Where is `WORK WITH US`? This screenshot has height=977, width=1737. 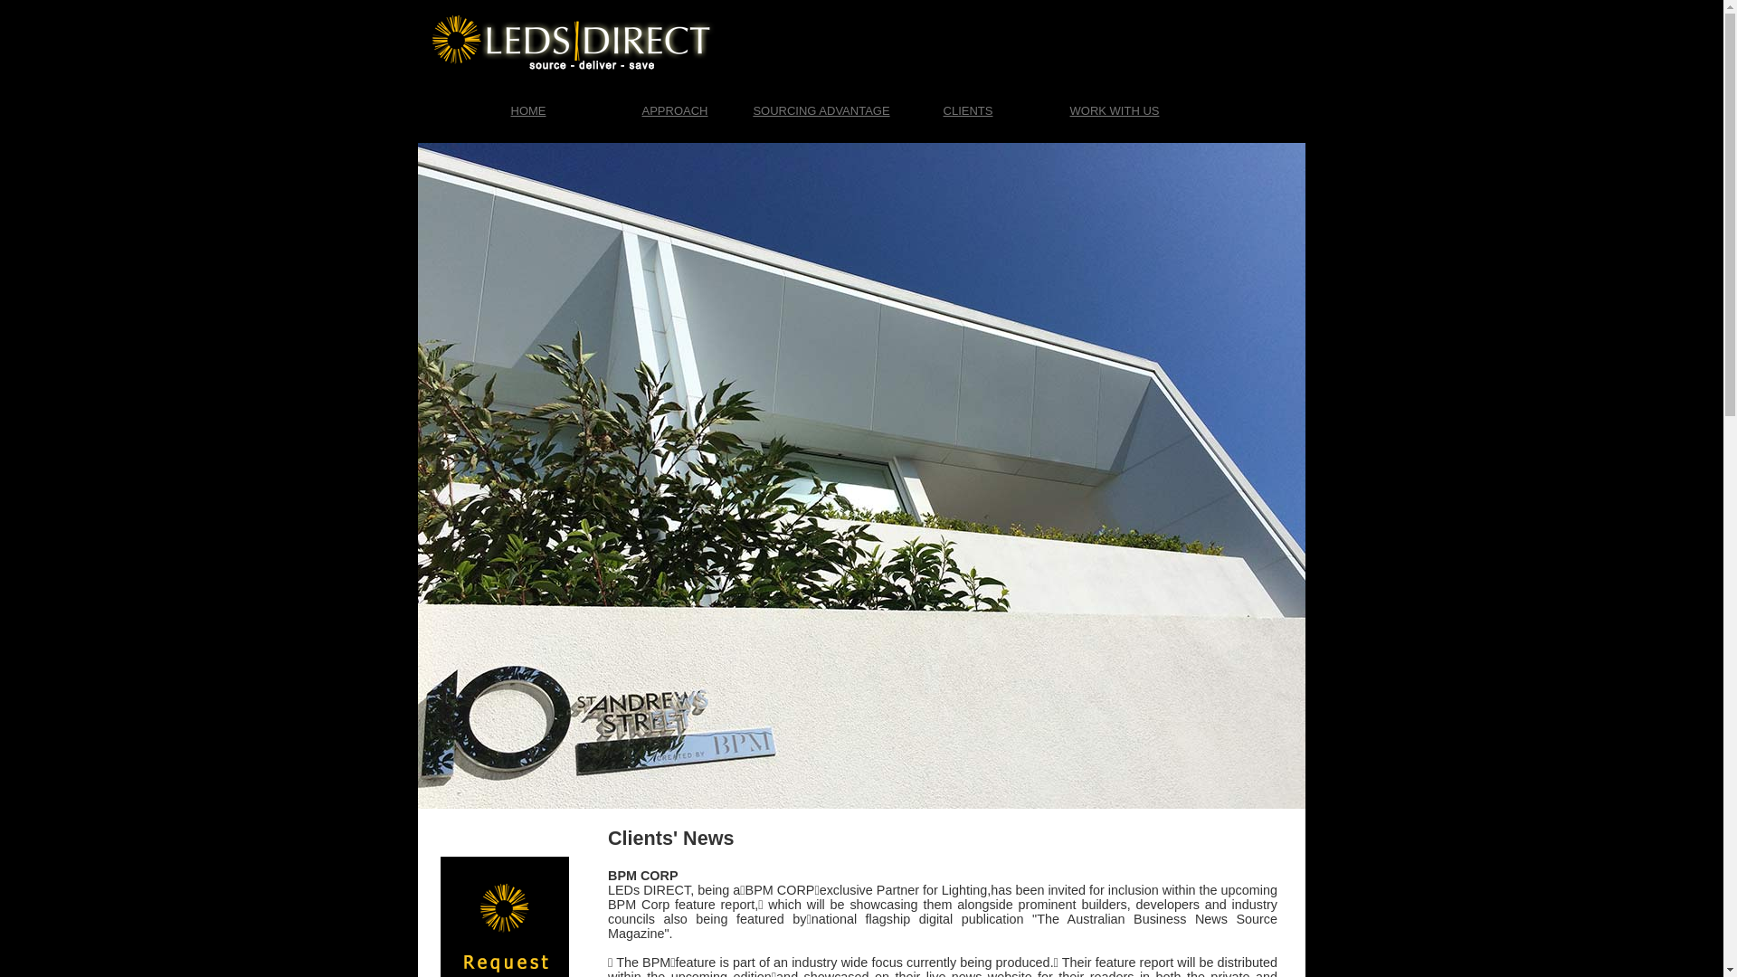
WORK WITH US is located at coordinates (1115, 111).